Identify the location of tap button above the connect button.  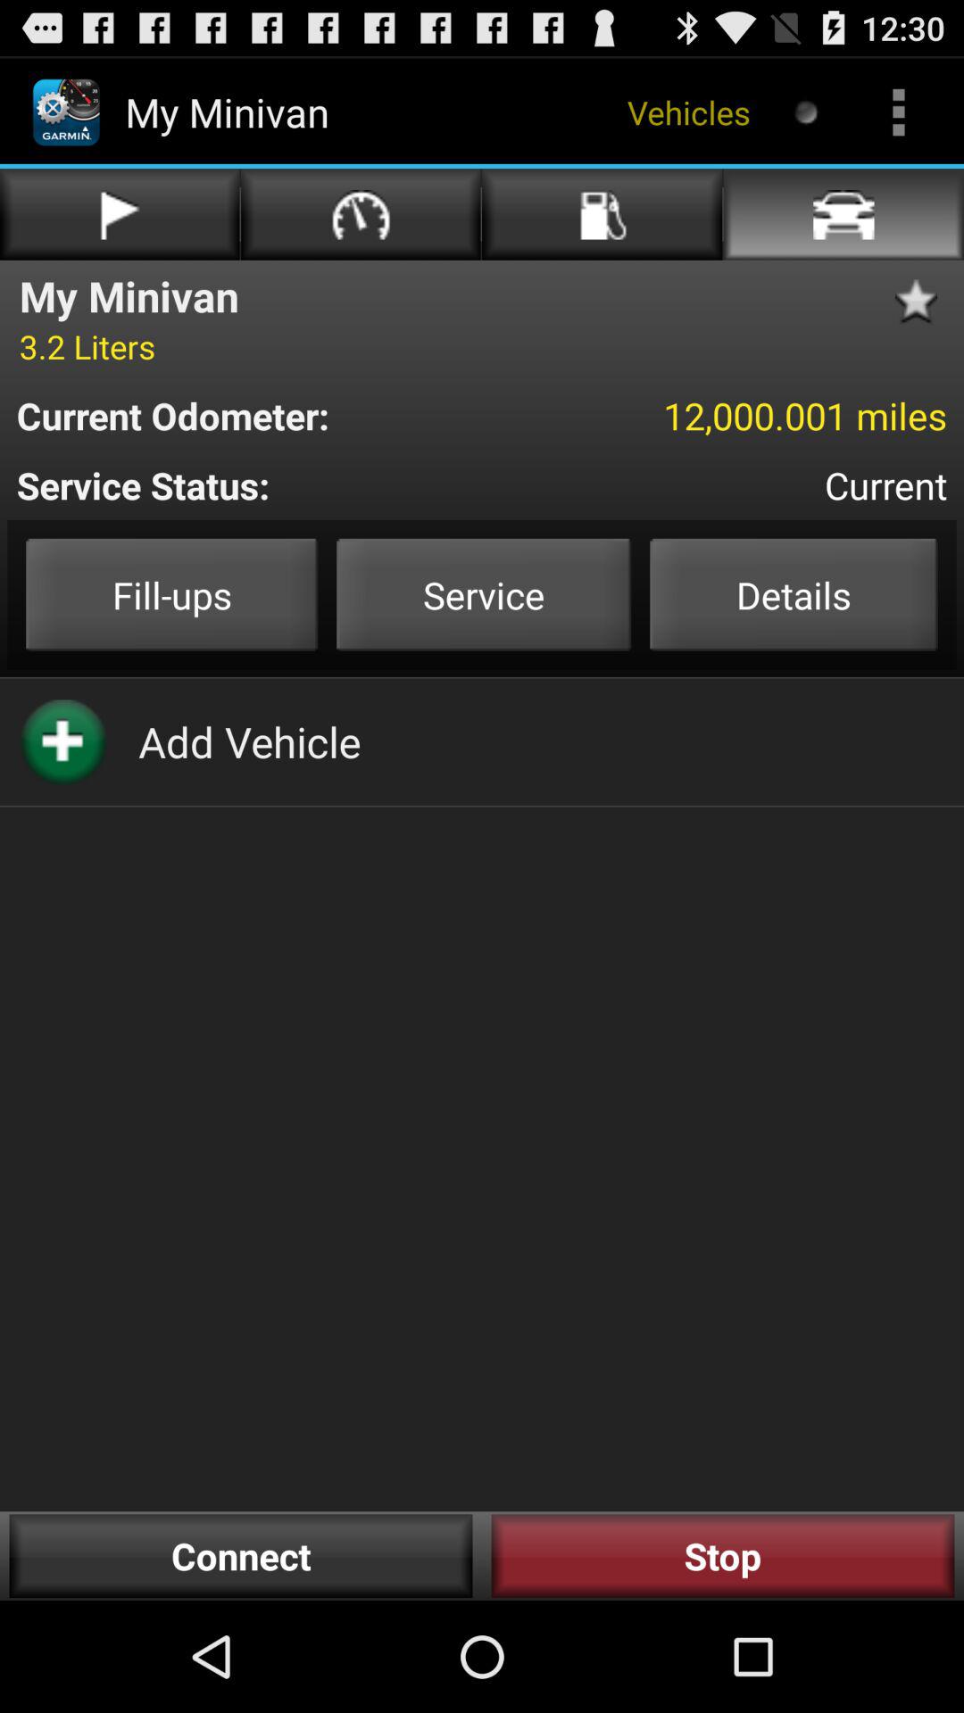
(250, 741).